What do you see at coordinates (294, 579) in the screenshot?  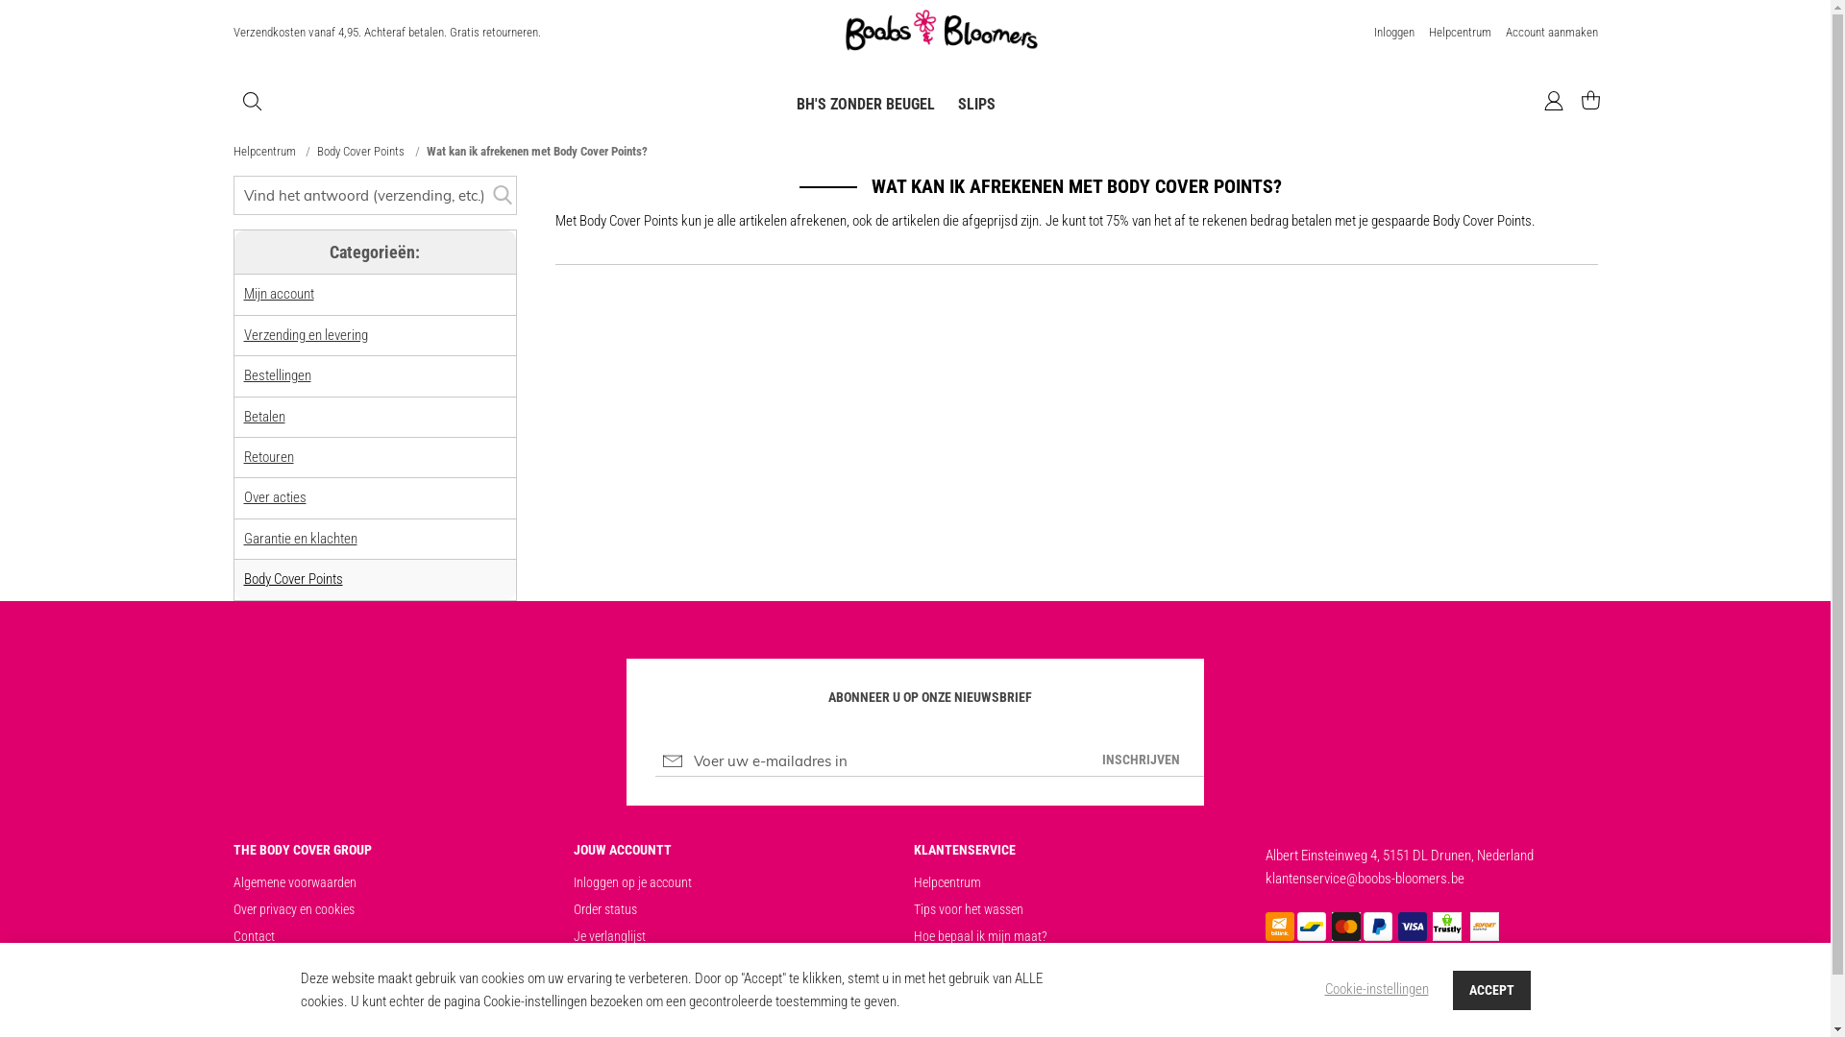 I see `Body Cover Points` at bounding box center [294, 579].